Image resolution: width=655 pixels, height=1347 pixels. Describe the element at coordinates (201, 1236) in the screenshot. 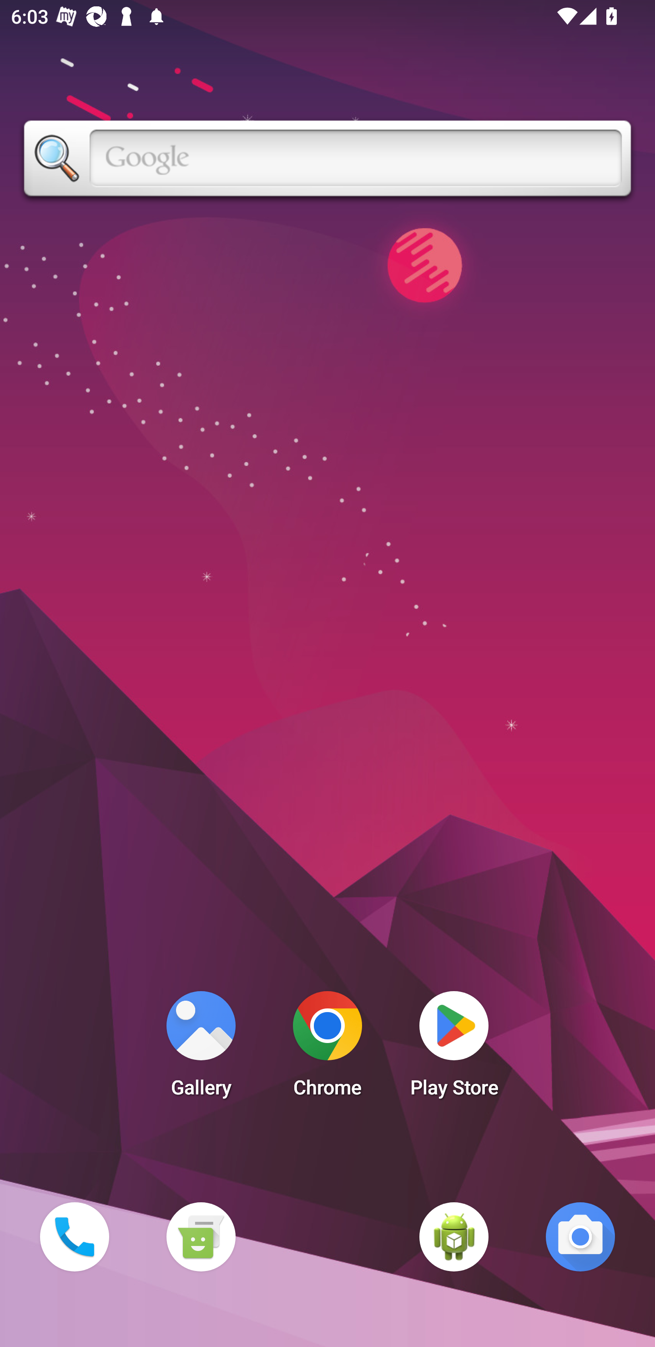

I see `Messaging` at that location.